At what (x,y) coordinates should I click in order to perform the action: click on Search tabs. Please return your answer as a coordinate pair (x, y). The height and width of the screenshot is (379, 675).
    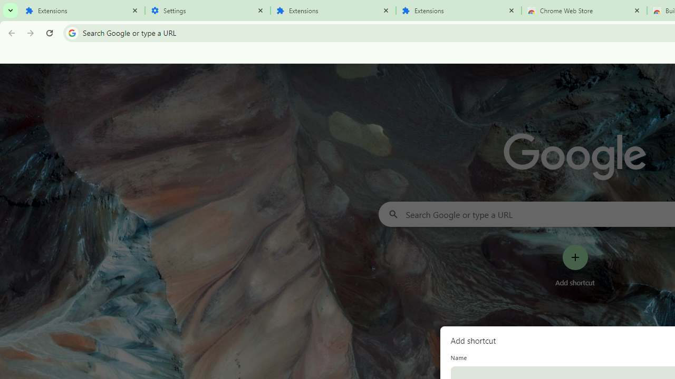
    Looking at the image, I should click on (11, 11).